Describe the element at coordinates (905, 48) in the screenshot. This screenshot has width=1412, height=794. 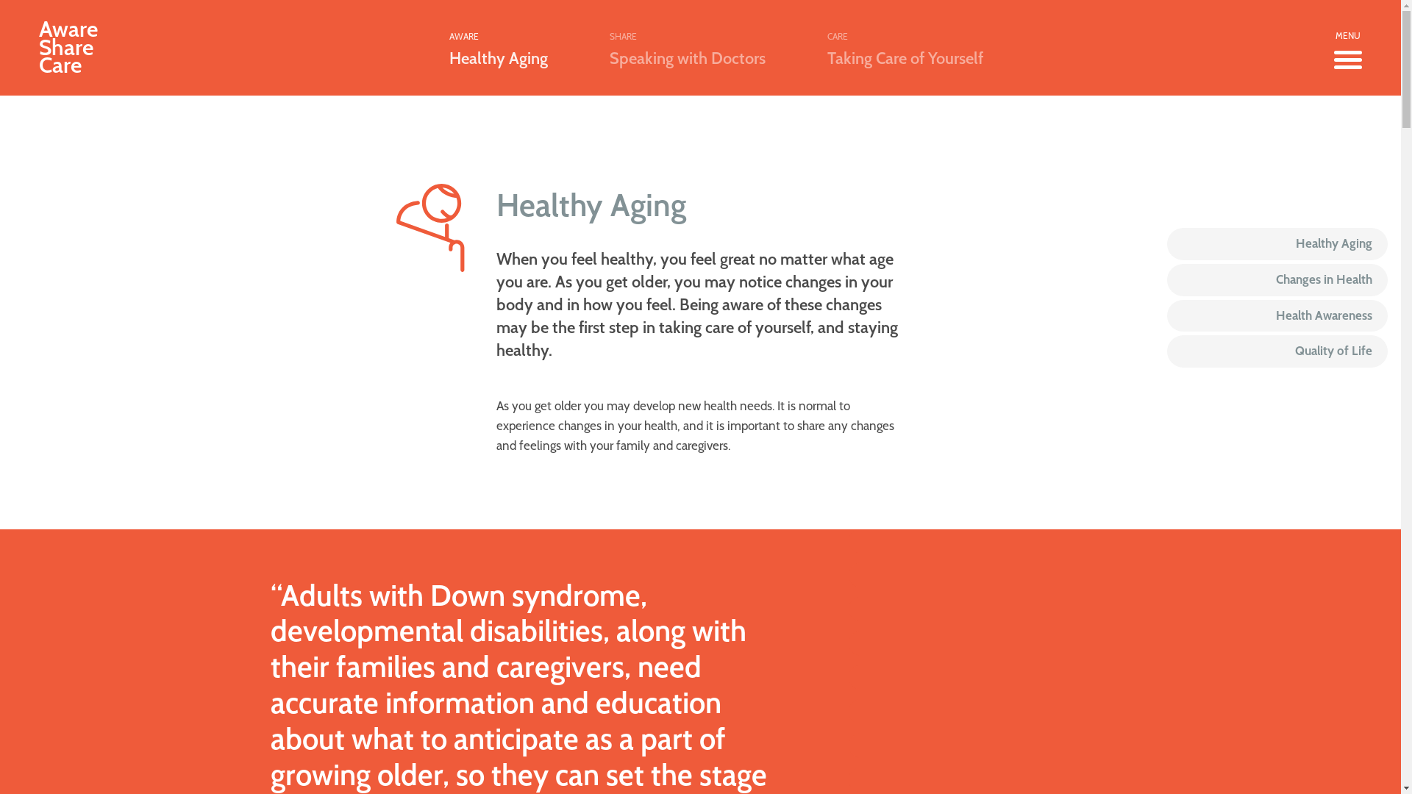
I see `CARE
Taking Care of Yourself` at that location.